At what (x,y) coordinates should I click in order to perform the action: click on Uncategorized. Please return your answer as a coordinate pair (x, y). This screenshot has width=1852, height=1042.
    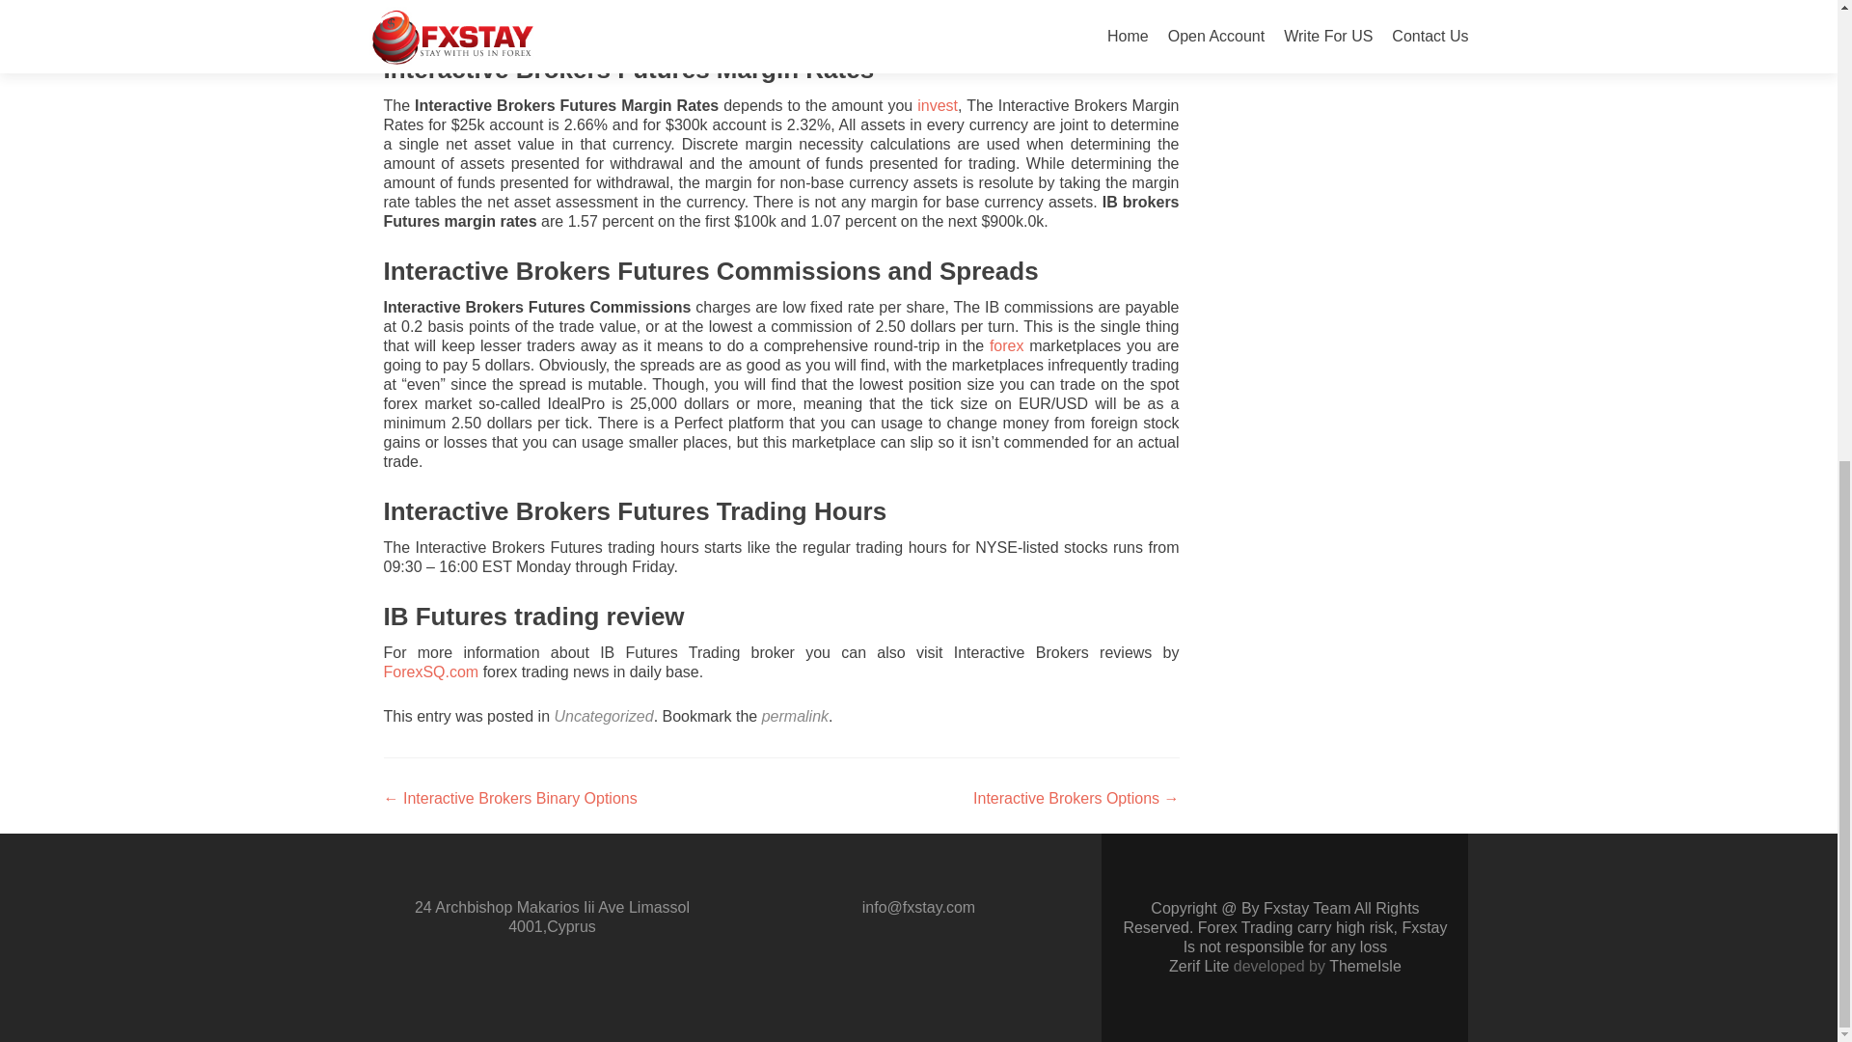
    Looking at the image, I should click on (604, 716).